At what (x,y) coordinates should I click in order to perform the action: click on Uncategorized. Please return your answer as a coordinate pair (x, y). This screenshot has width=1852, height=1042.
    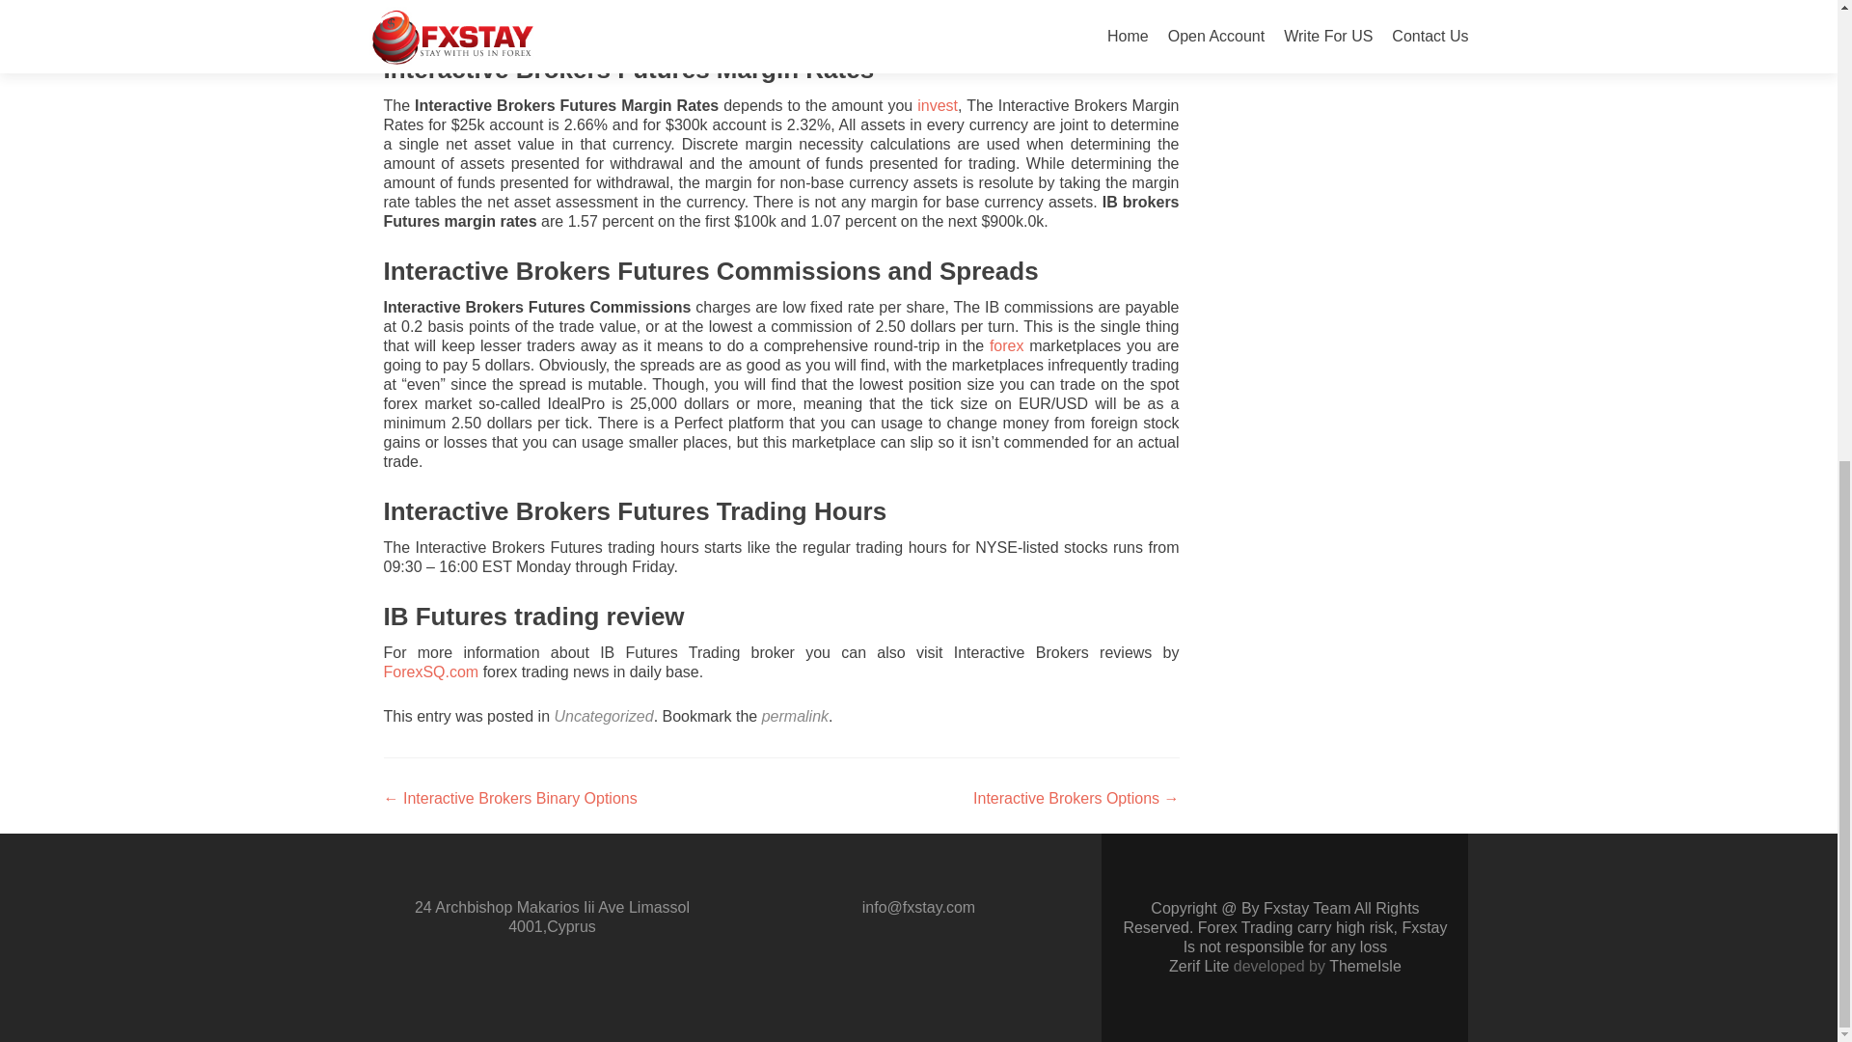
    Looking at the image, I should click on (604, 716).